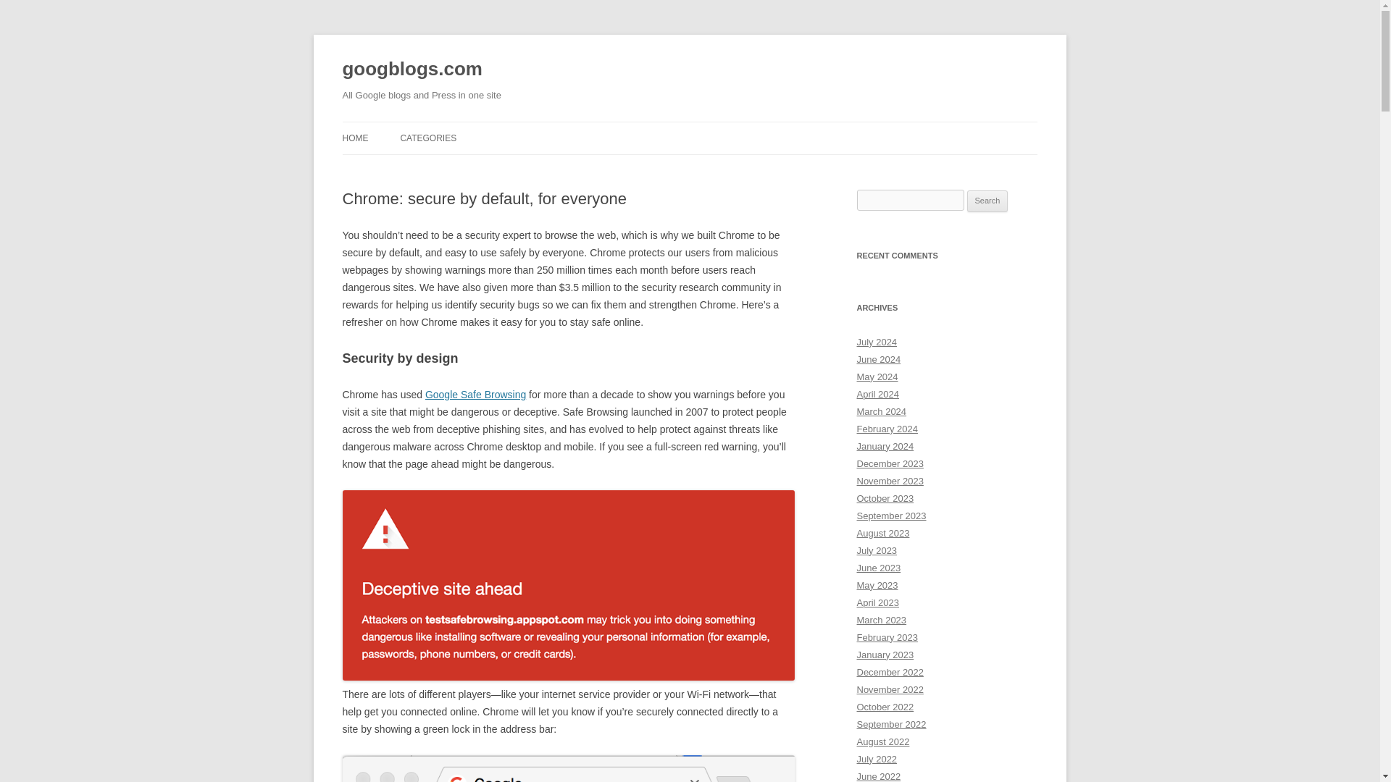 This screenshot has width=1391, height=782. What do you see at coordinates (890, 481) in the screenshot?
I see `November 2023` at bounding box center [890, 481].